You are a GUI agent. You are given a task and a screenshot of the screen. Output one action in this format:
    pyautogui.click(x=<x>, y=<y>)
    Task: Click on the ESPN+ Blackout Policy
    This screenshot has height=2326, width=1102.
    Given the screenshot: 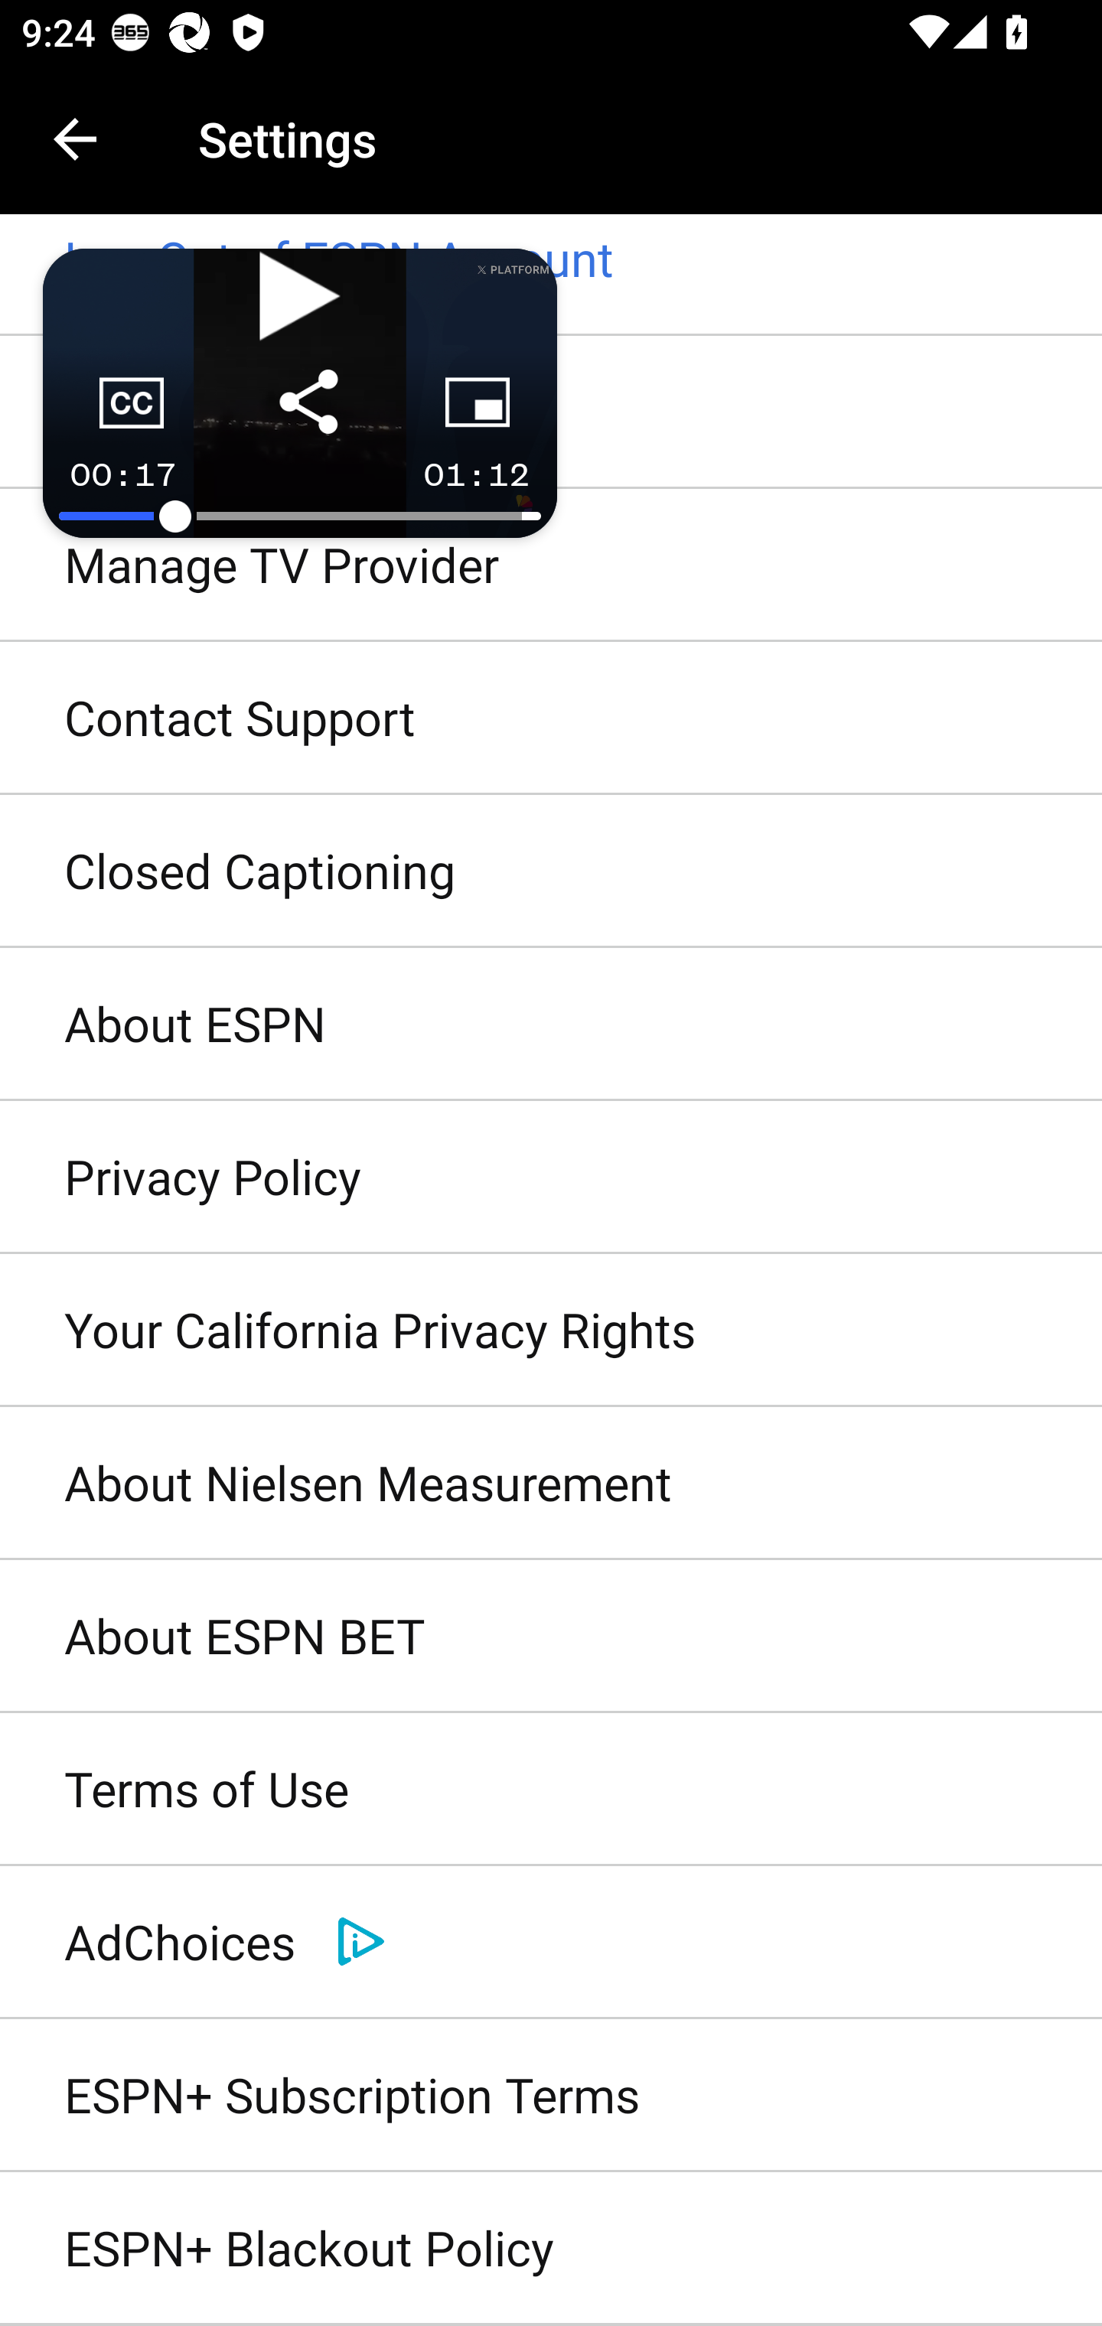 What is the action you would take?
    pyautogui.click(x=551, y=2249)
    